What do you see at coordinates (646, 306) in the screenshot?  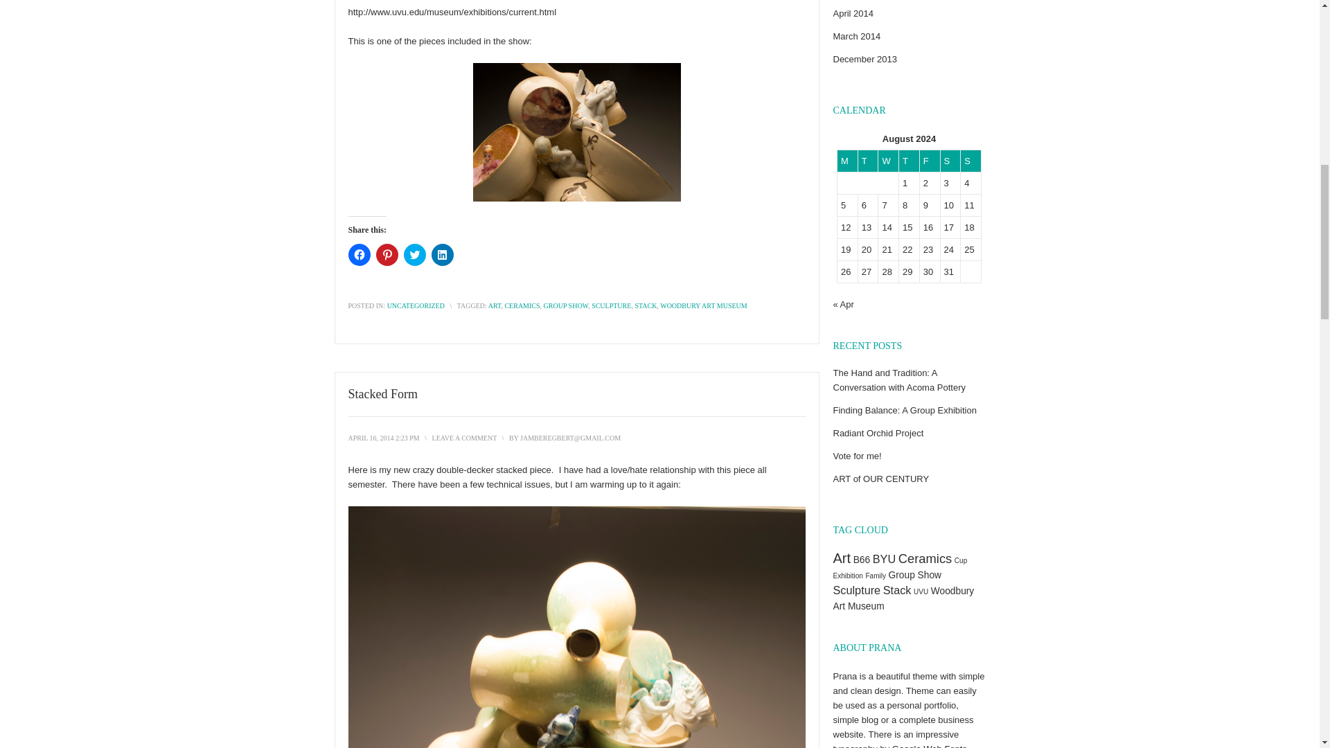 I see `STACK` at bounding box center [646, 306].